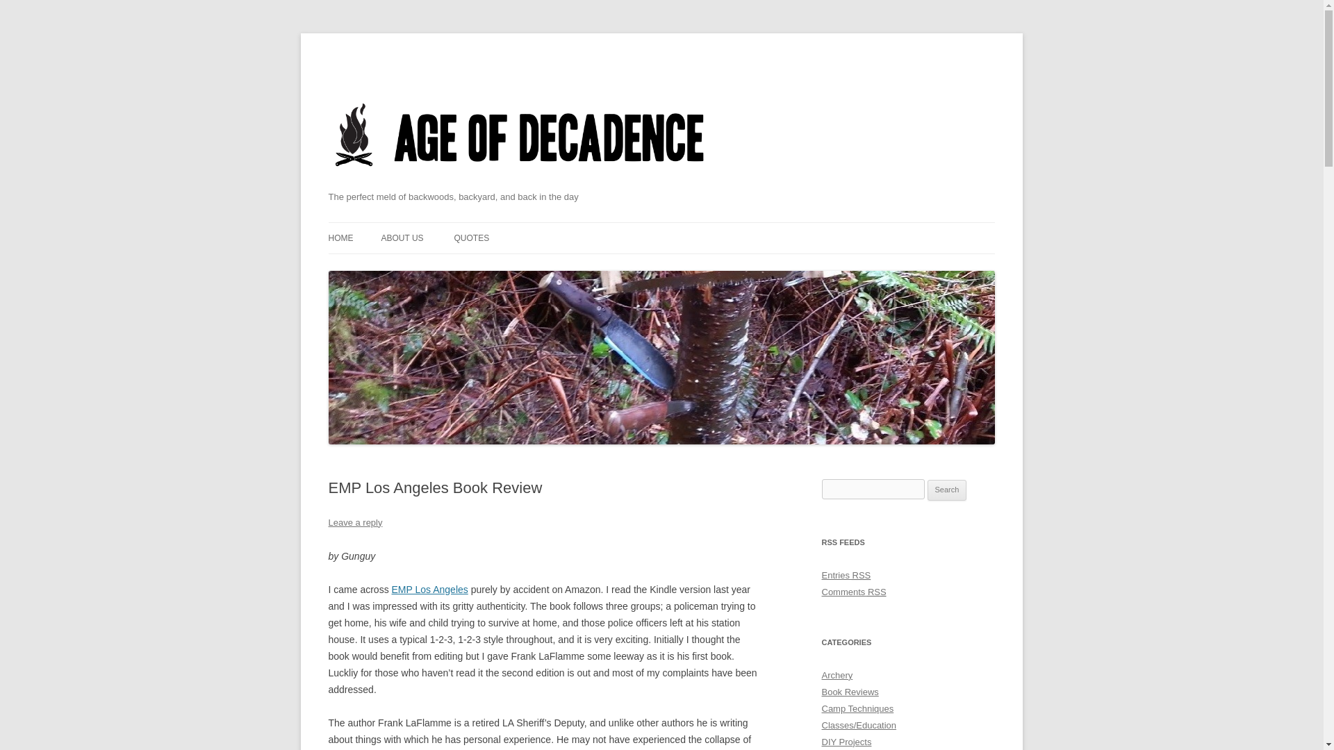 Image resolution: width=1334 pixels, height=750 pixels. I want to click on Camp Techniques, so click(857, 708).